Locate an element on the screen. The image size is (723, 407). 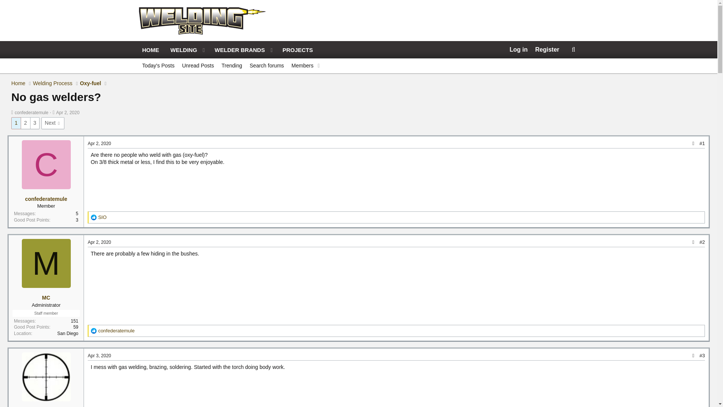
Today's Posts is located at coordinates (301, 66).